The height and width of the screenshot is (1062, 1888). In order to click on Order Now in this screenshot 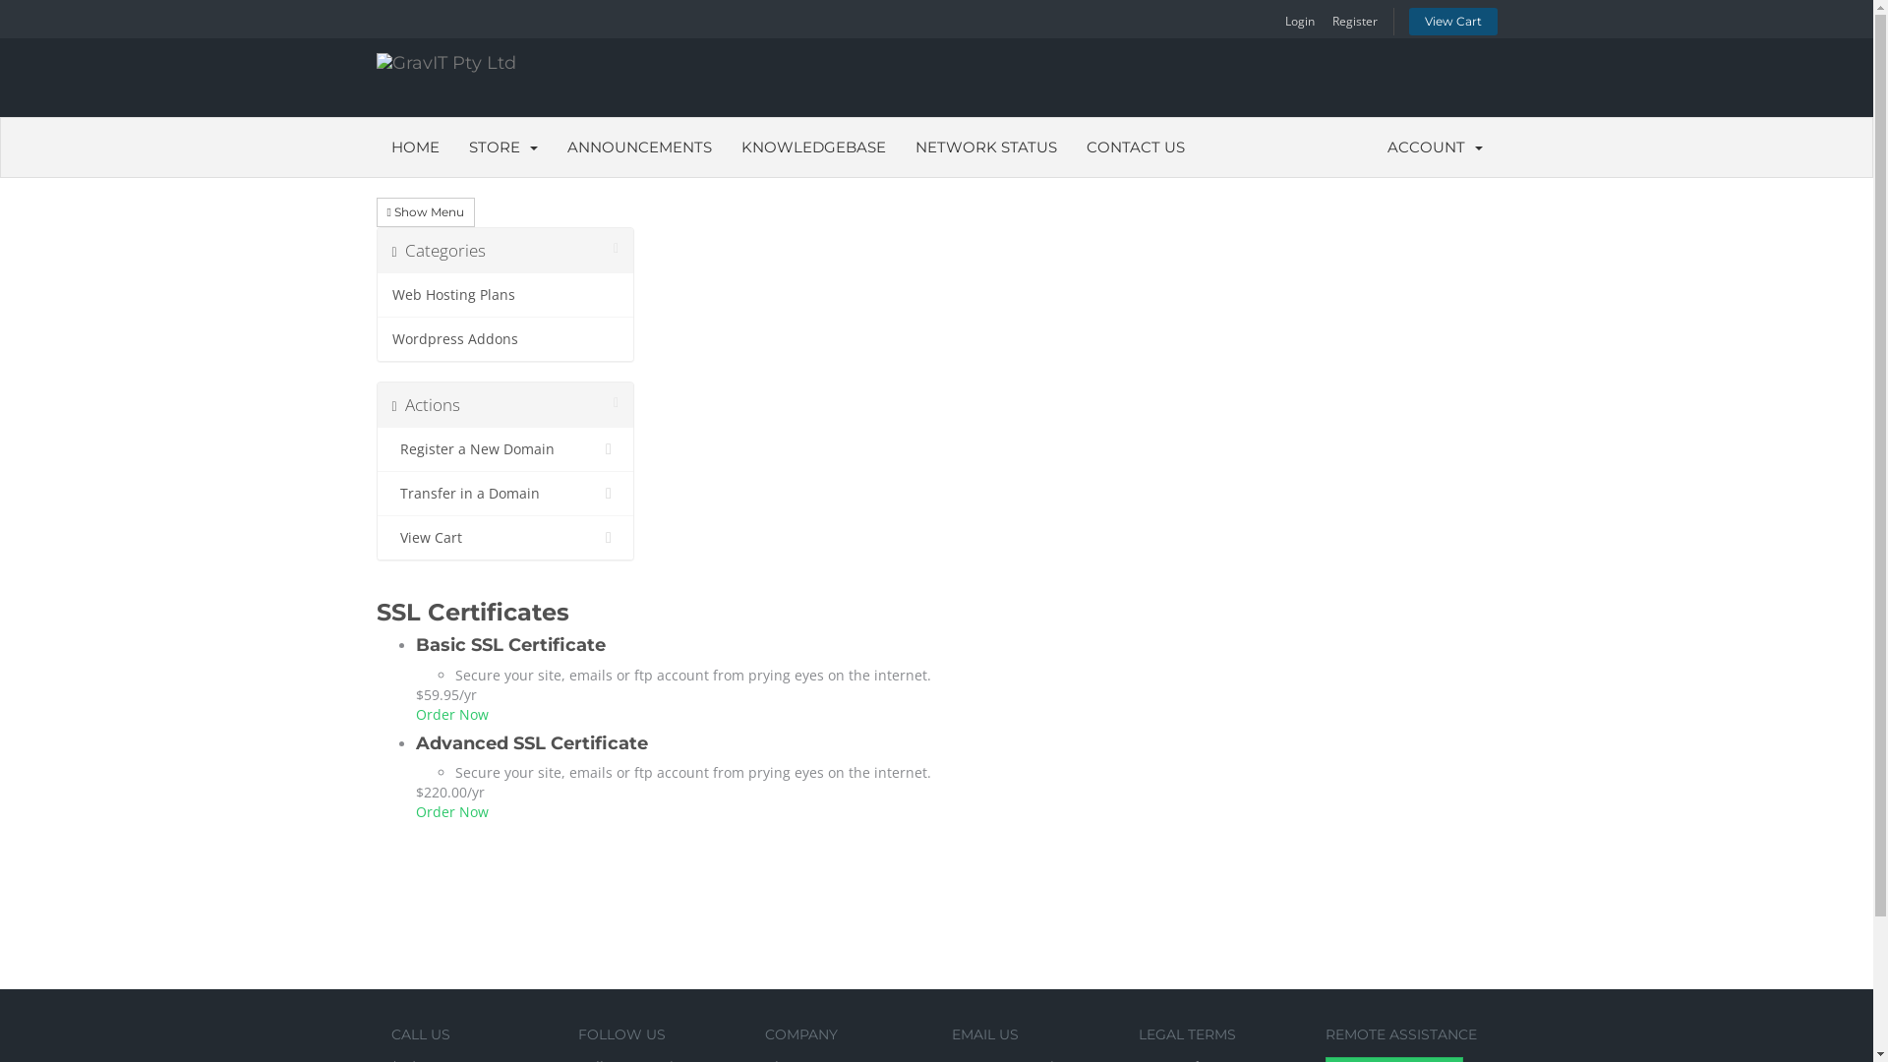, I will do `click(451, 714)`.